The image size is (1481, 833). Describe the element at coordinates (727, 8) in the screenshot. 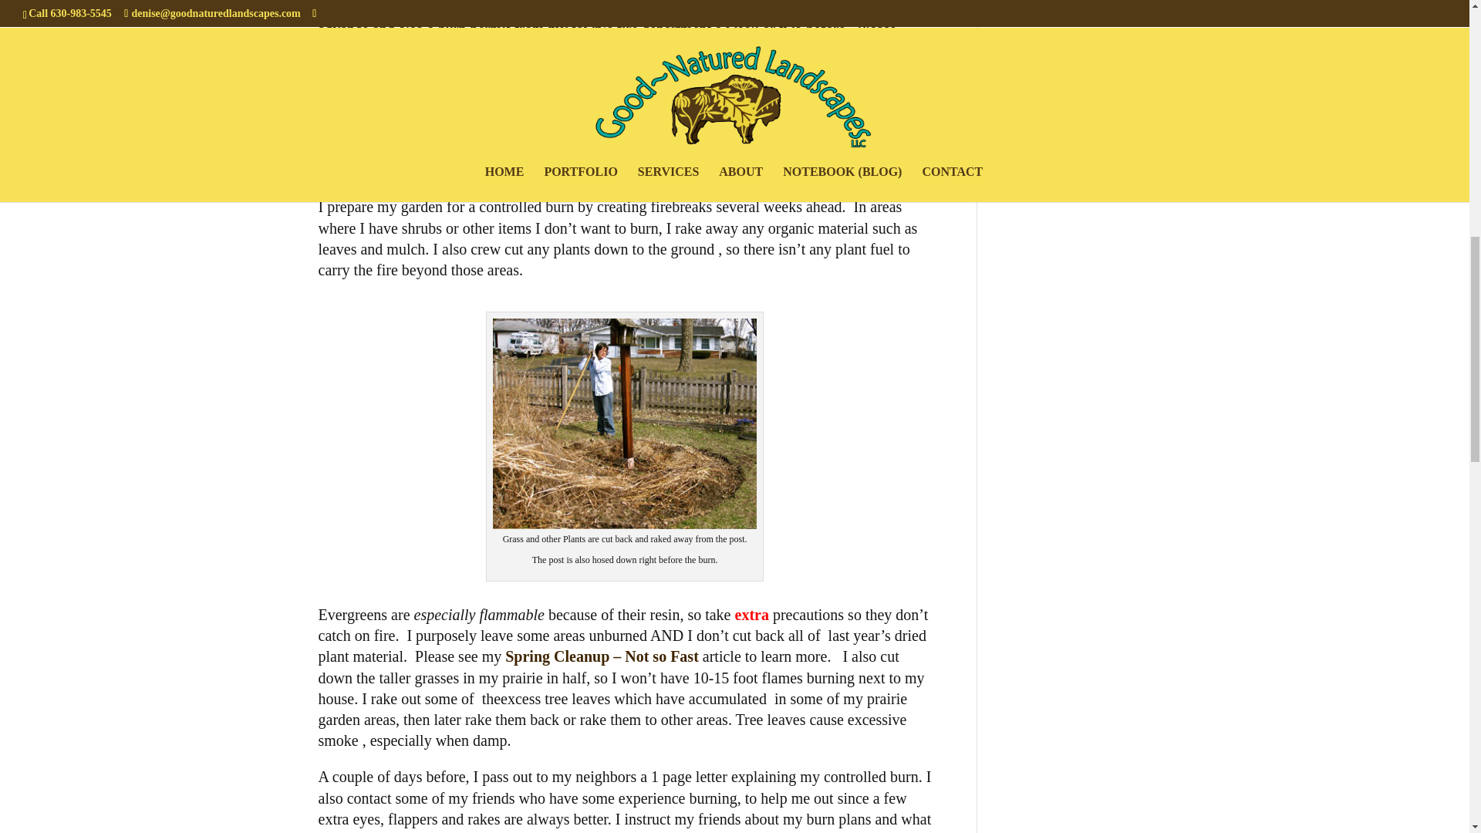

I see `EPA burn permit ` at that location.